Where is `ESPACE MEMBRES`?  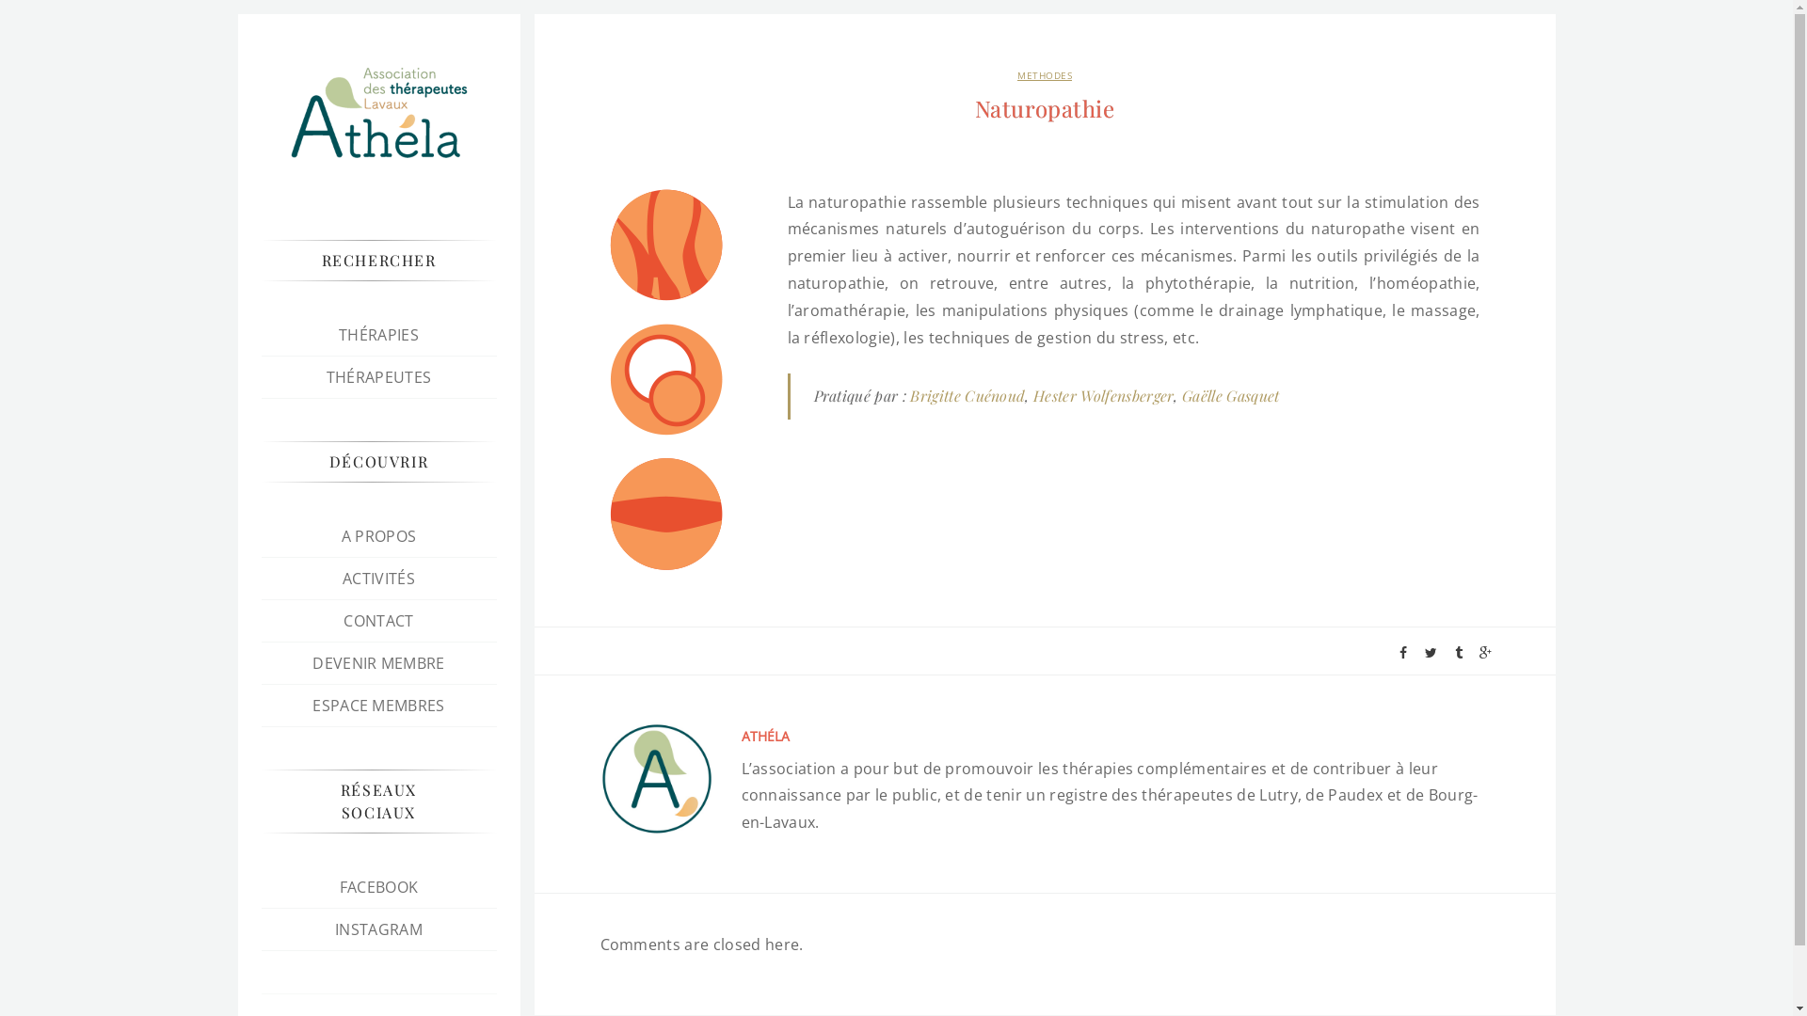
ESPACE MEMBRES is located at coordinates (378, 706).